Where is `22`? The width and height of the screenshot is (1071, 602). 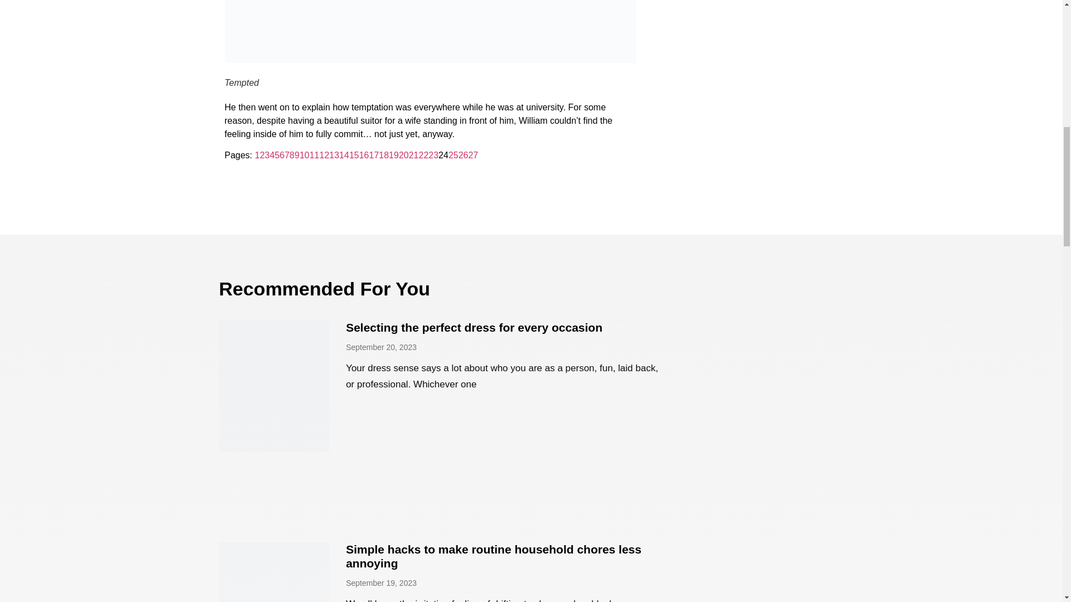 22 is located at coordinates (423, 155).